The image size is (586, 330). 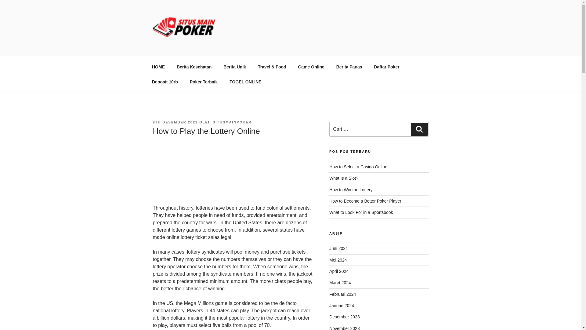 What do you see at coordinates (194, 67) in the screenshot?
I see `Berita Kesehatan` at bounding box center [194, 67].